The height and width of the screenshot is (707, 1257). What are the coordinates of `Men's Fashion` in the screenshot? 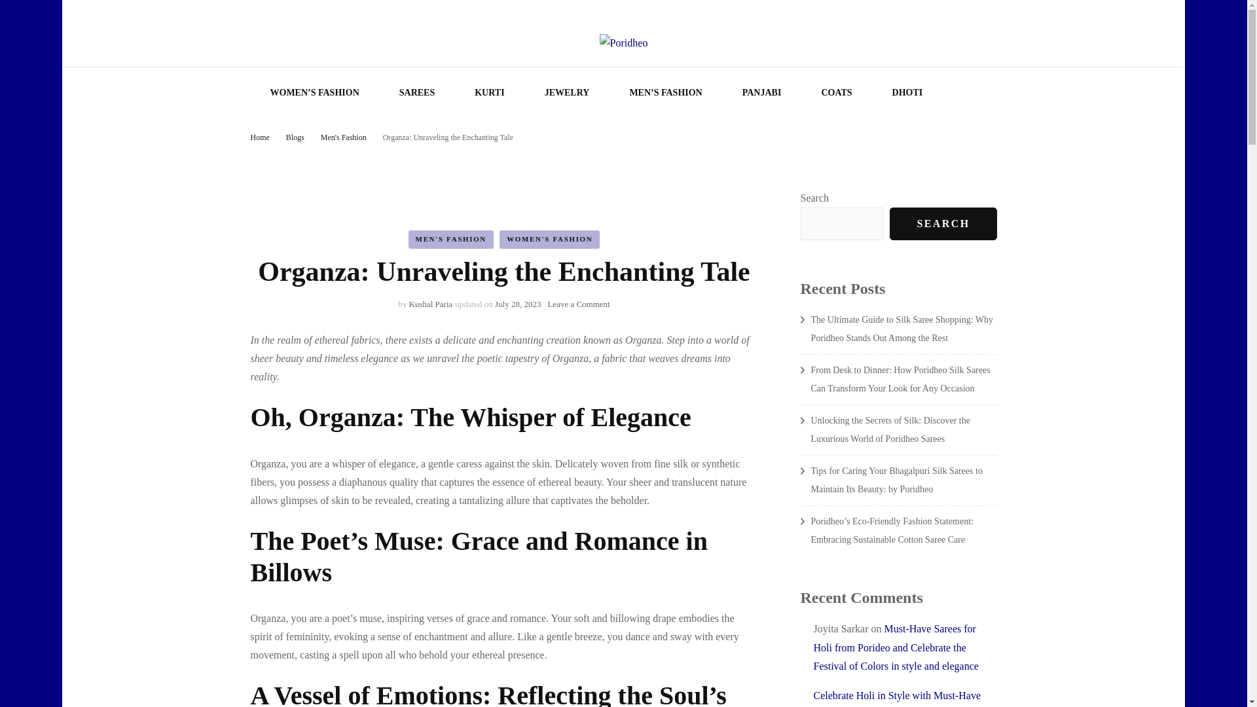 It's located at (451, 240).